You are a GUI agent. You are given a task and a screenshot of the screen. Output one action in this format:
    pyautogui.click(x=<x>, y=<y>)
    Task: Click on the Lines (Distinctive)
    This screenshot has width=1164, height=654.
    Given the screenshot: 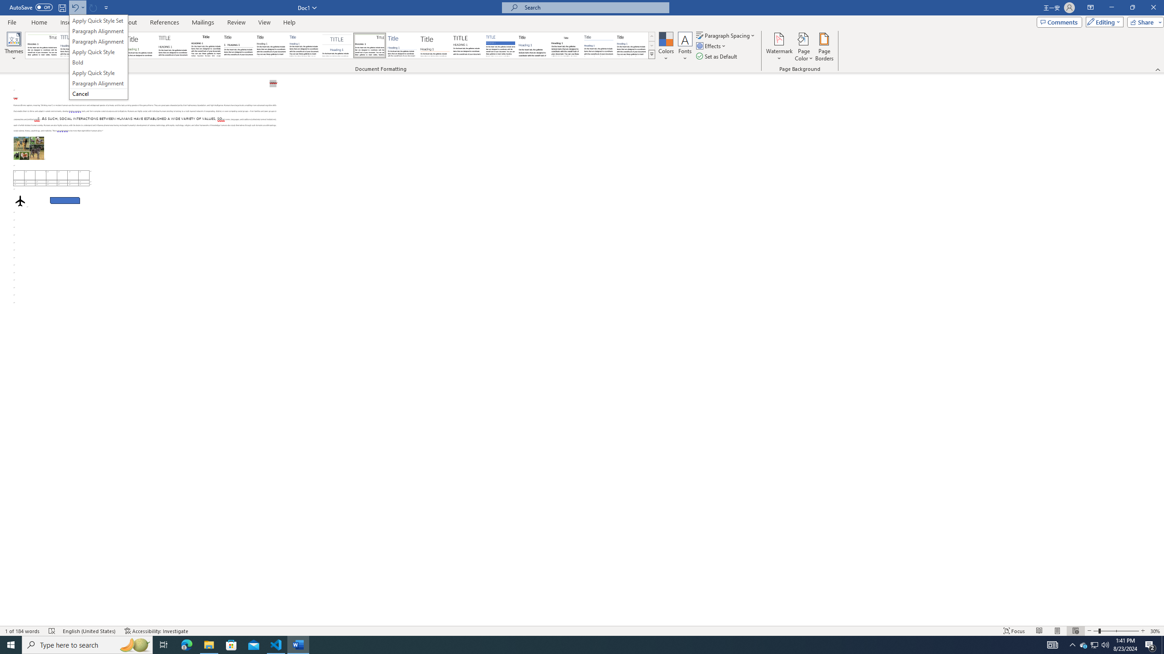 What is the action you would take?
    pyautogui.click(x=370, y=45)
    